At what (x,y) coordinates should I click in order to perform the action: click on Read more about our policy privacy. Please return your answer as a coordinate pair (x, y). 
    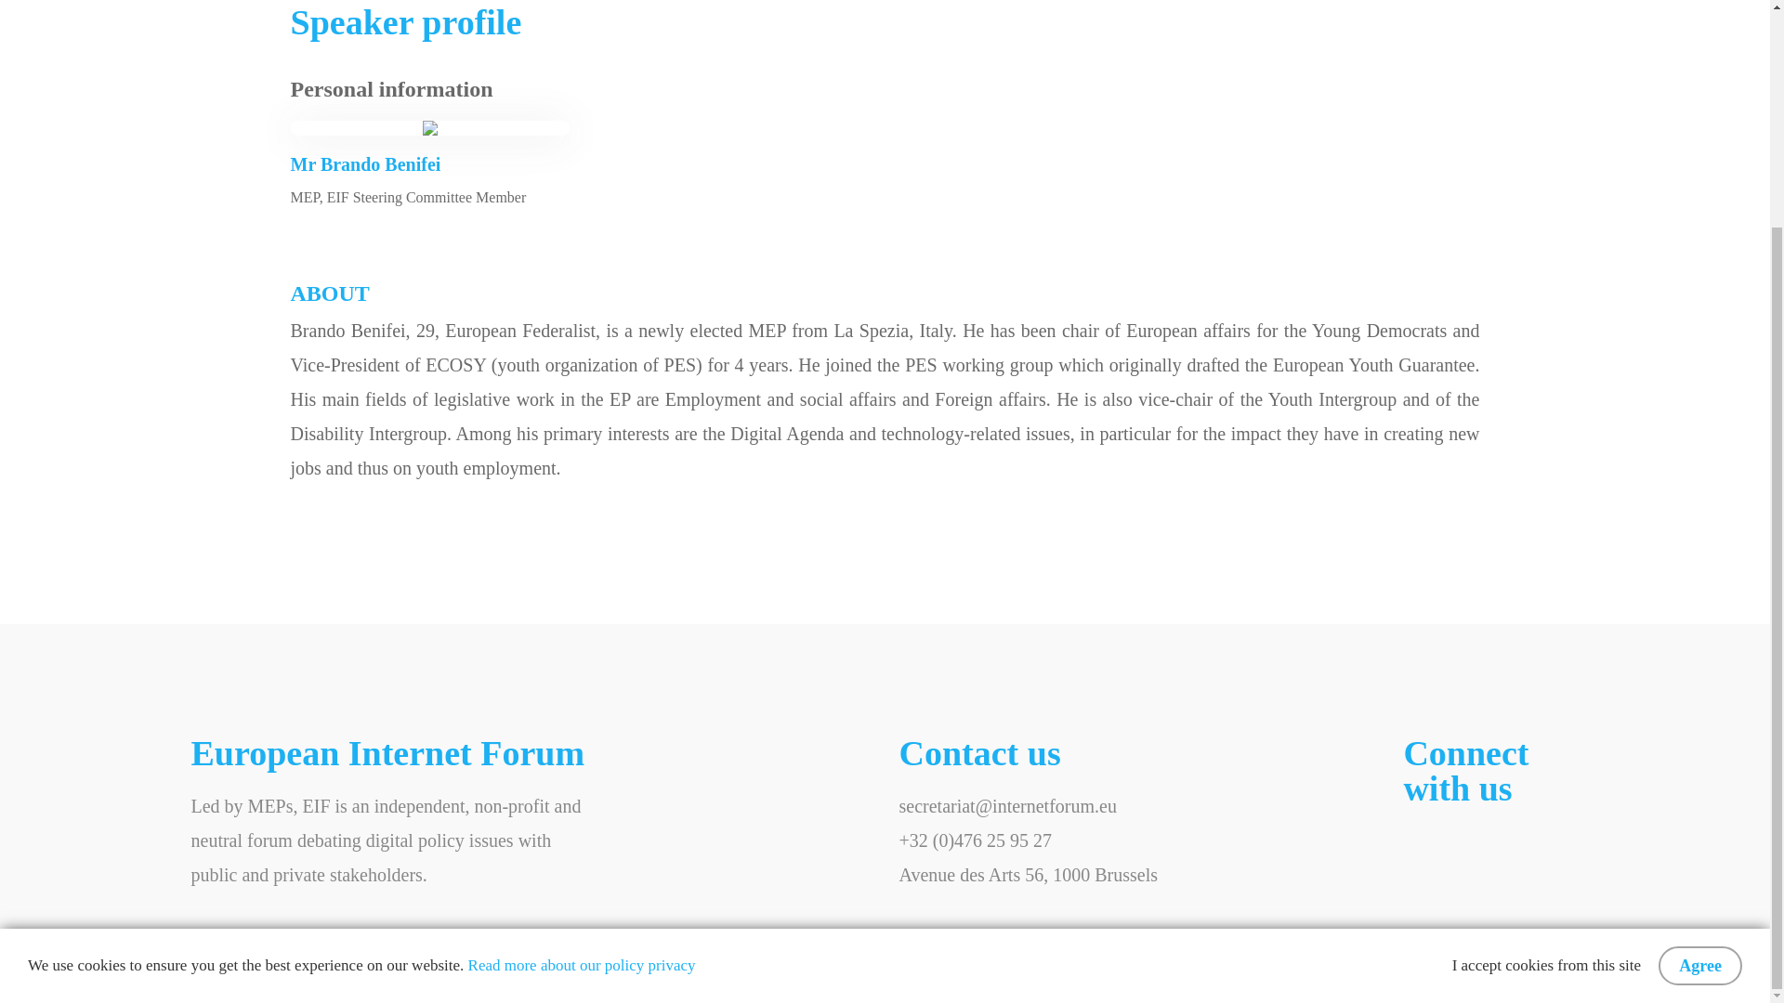
    Looking at the image, I should click on (582, 684).